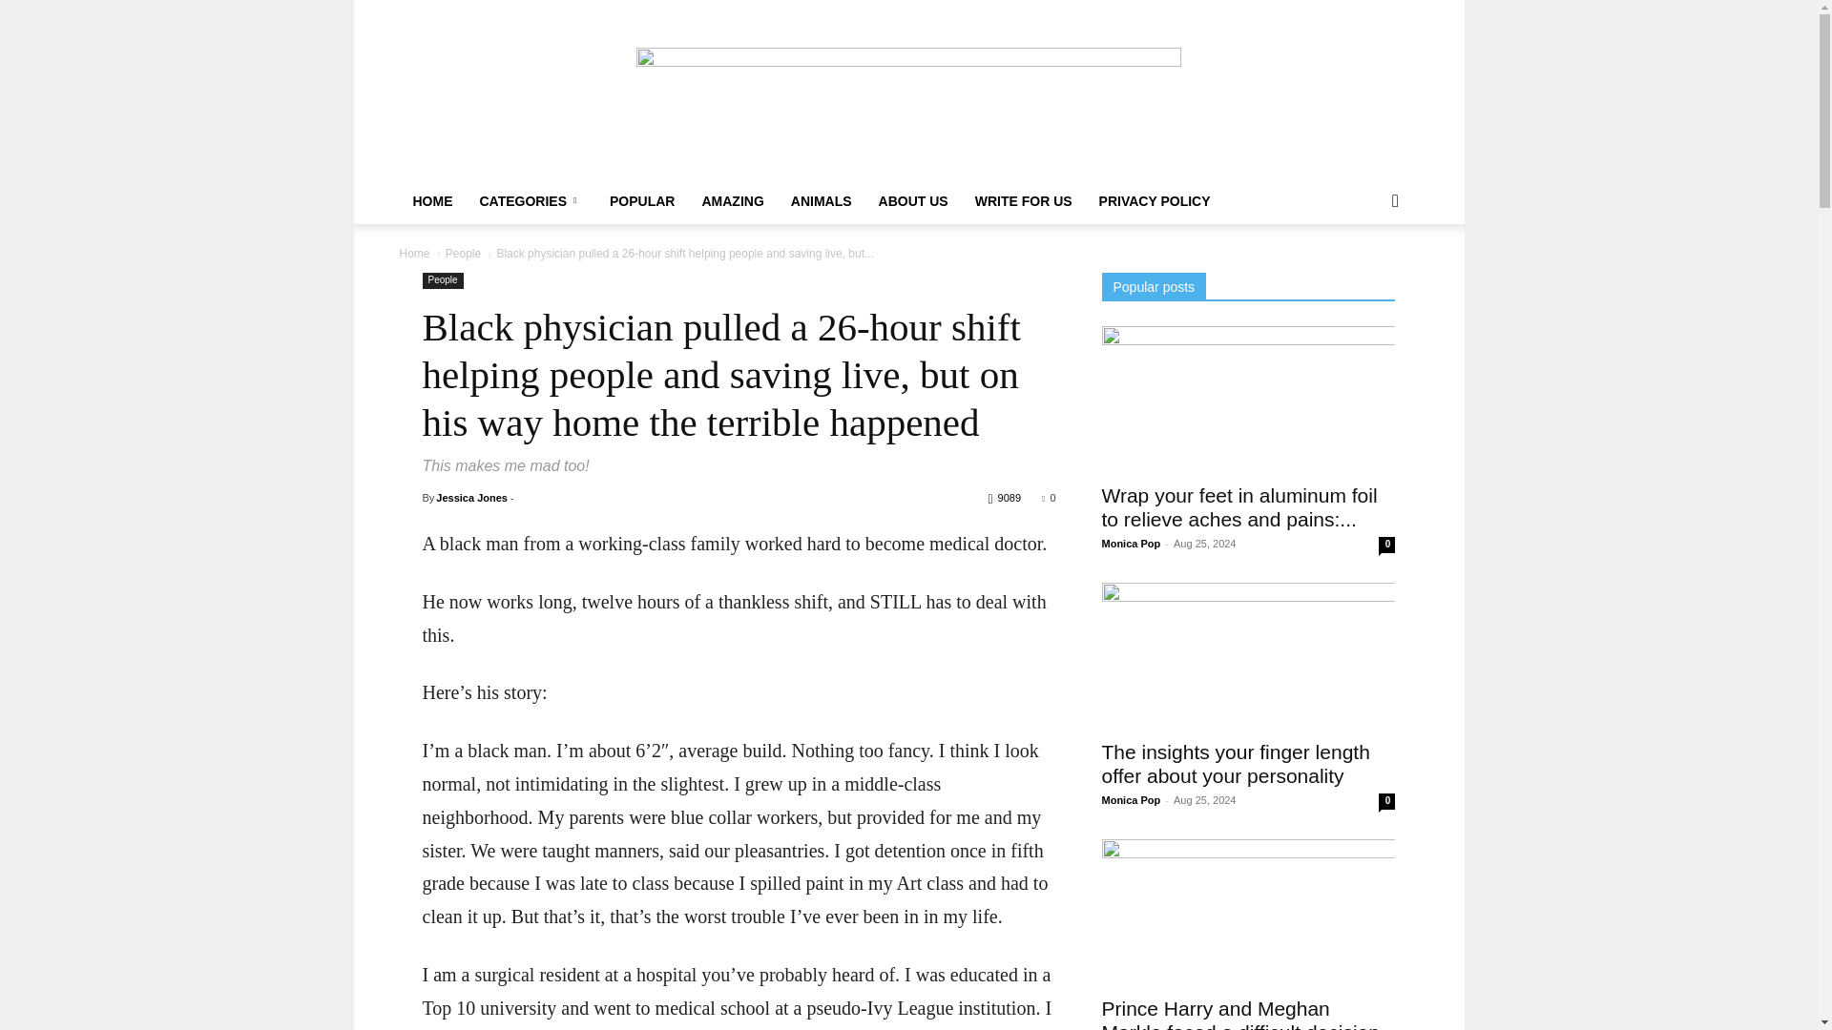  What do you see at coordinates (908, 89) in the screenshot?
I see `Bored Daddy` at bounding box center [908, 89].